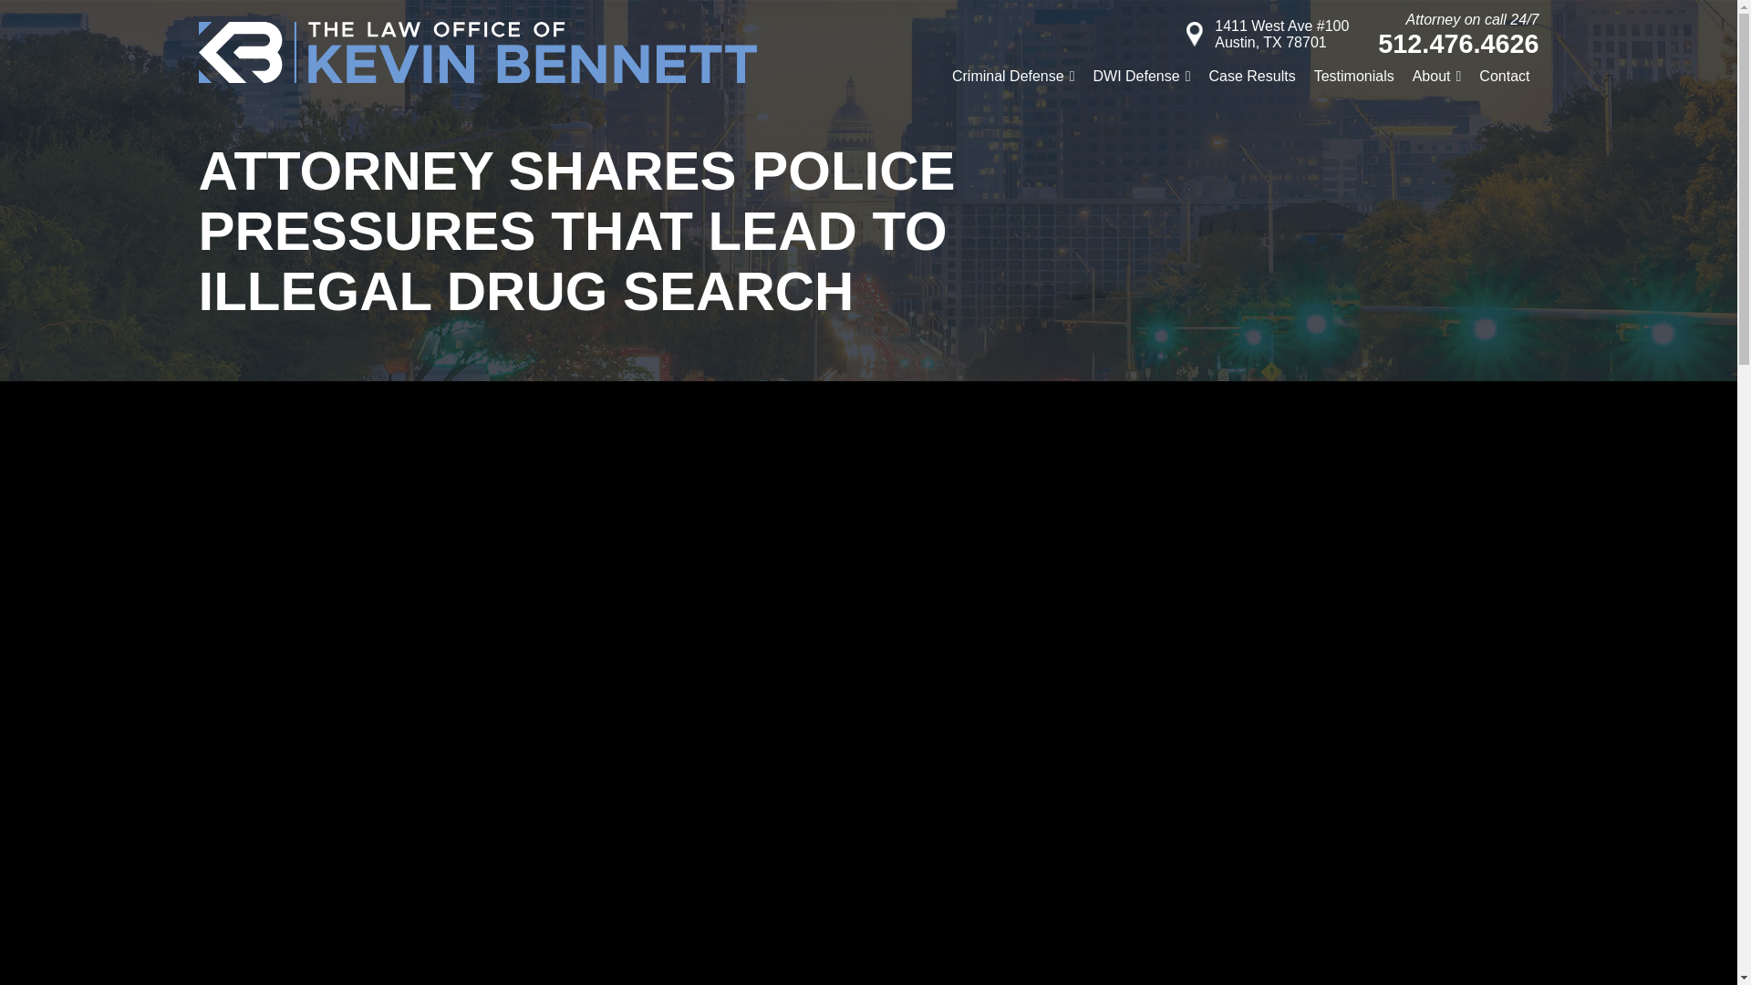 Image resolution: width=1751 pixels, height=985 pixels. I want to click on Criminal Defense, so click(1013, 77).